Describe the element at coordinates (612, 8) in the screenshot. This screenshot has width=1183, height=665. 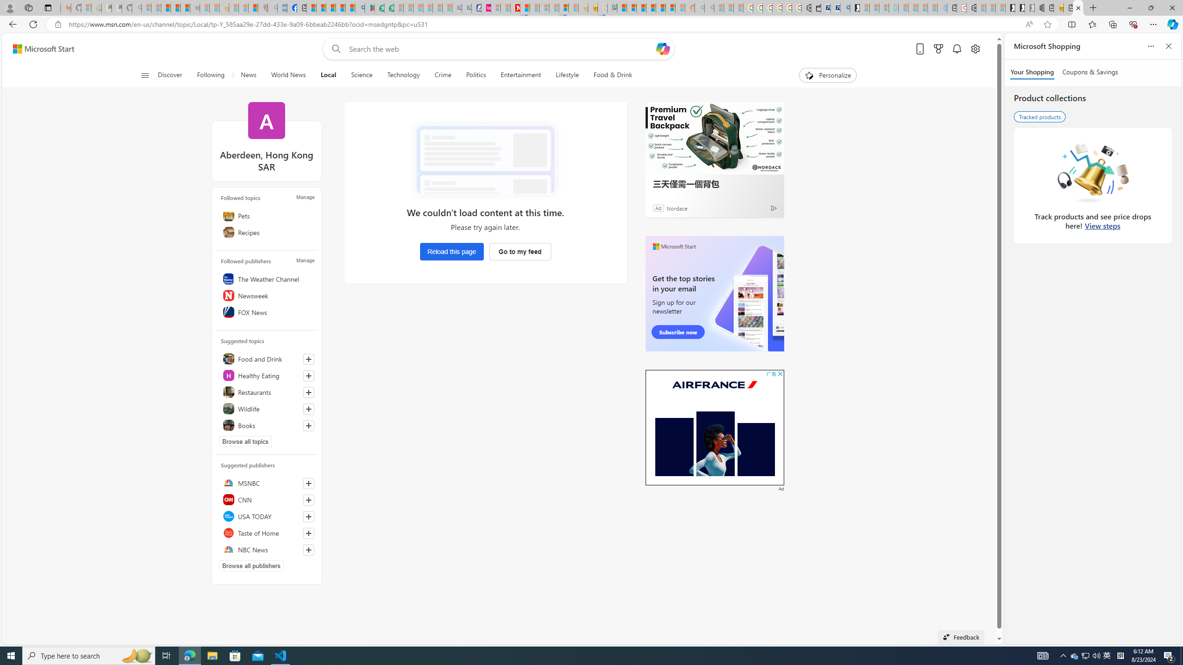
I see `DITOGAMES AG Imprint` at that location.